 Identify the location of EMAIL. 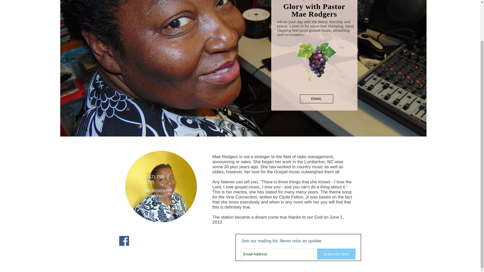
(317, 99).